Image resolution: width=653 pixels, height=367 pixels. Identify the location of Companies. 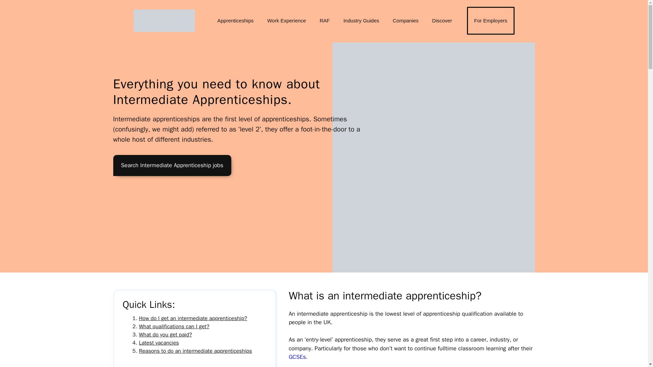
(405, 20).